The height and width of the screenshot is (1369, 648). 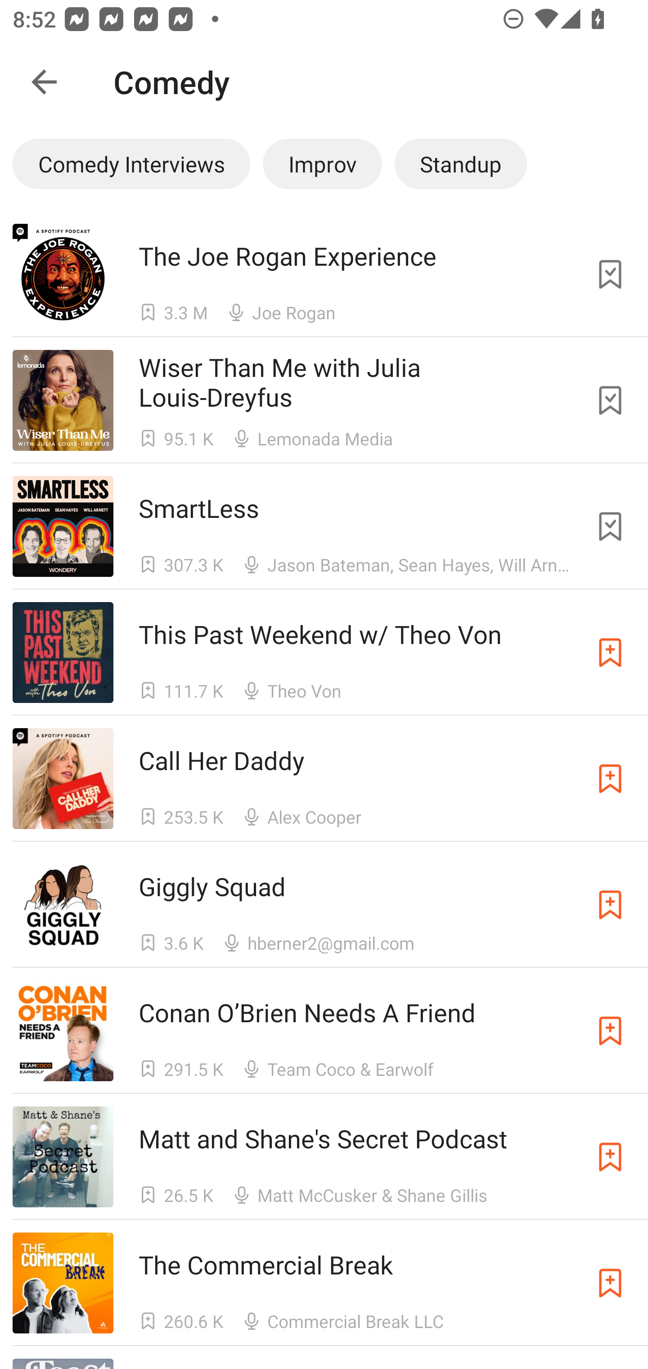 What do you see at coordinates (131, 163) in the screenshot?
I see `Comedy Interviews` at bounding box center [131, 163].